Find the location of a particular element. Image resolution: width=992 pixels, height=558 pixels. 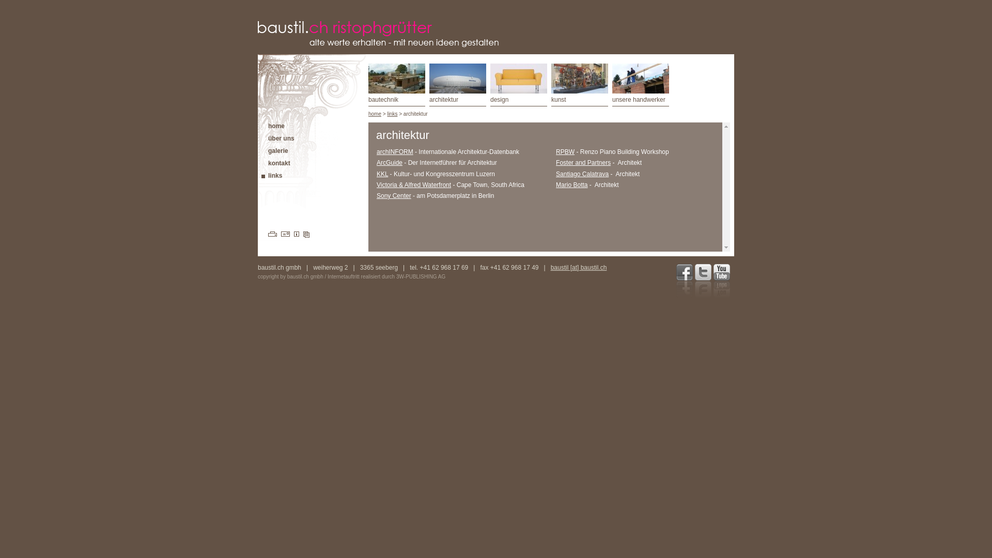

Youtube is located at coordinates (722, 281).